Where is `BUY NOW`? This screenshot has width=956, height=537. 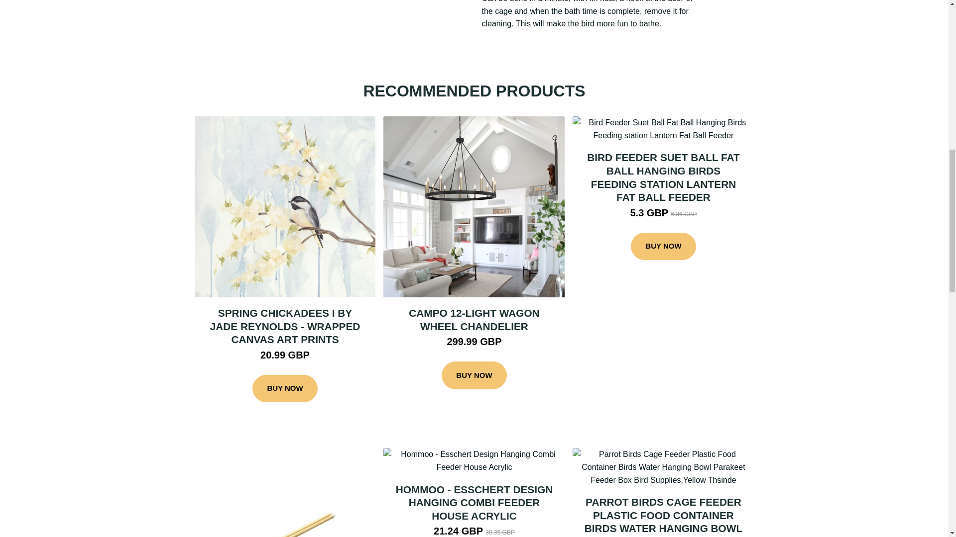
BUY NOW is located at coordinates (663, 246).